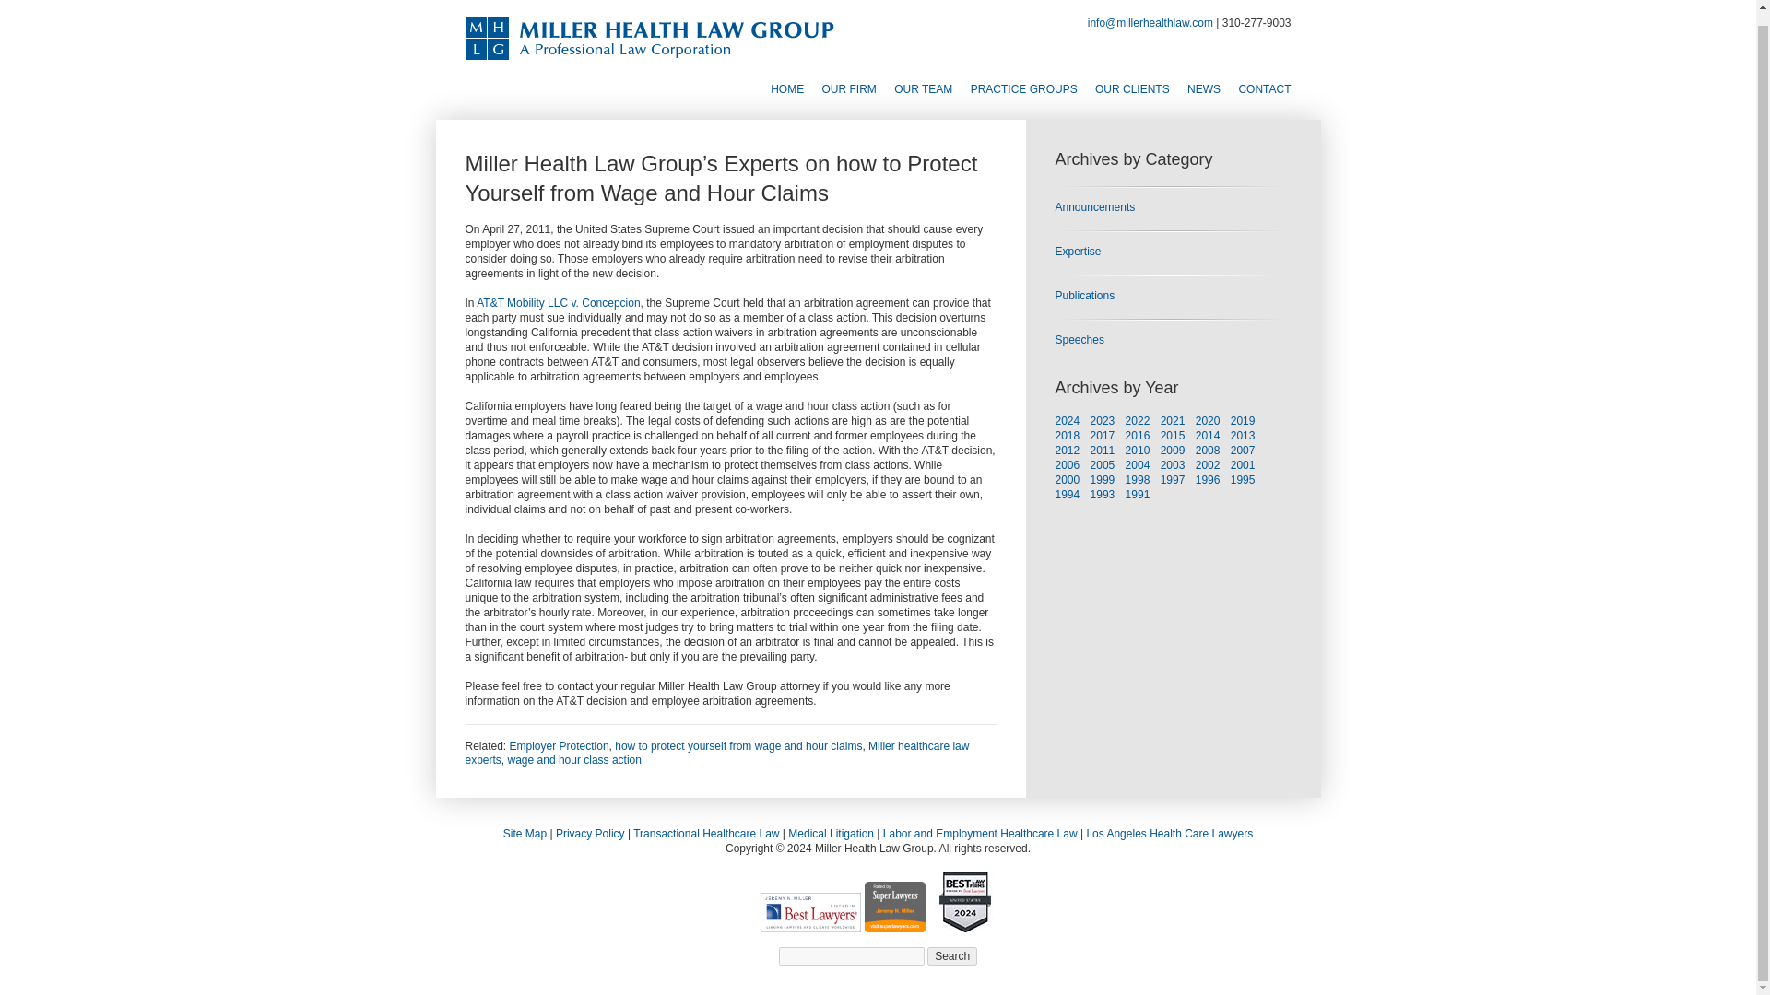 This screenshot has width=1770, height=995. Describe the element at coordinates (559, 745) in the screenshot. I see `Employer Protection` at that location.